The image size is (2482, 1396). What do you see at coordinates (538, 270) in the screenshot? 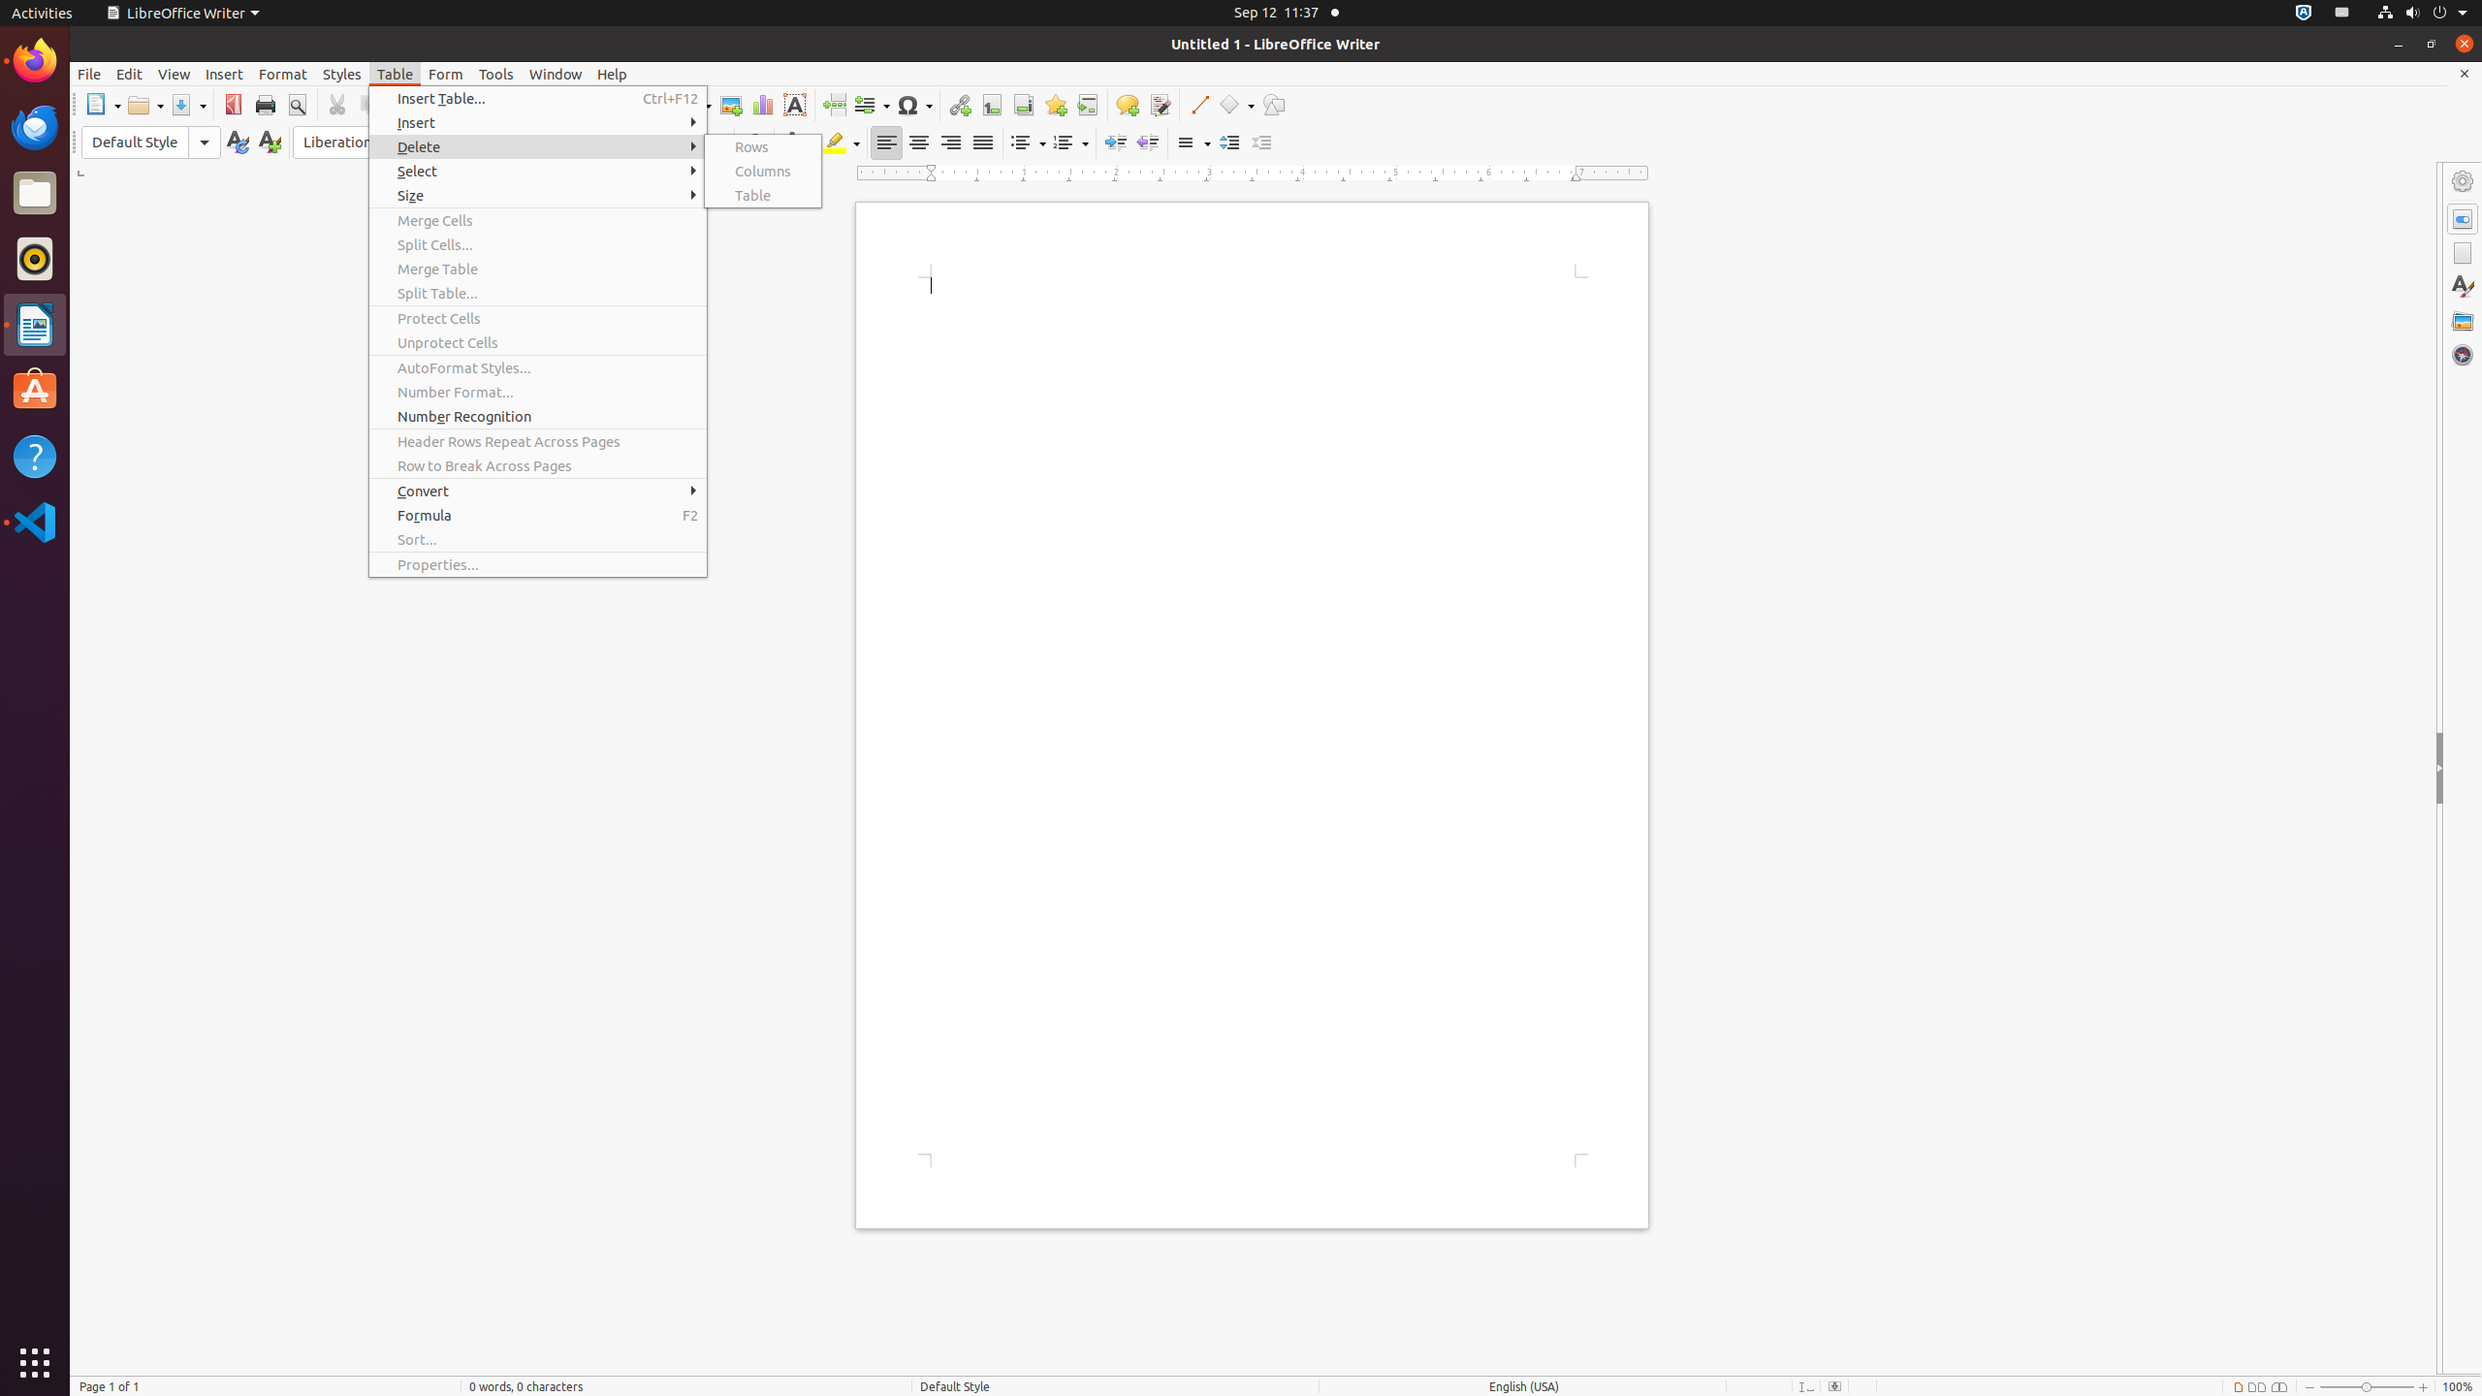
I see `Merge Table` at bounding box center [538, 270].